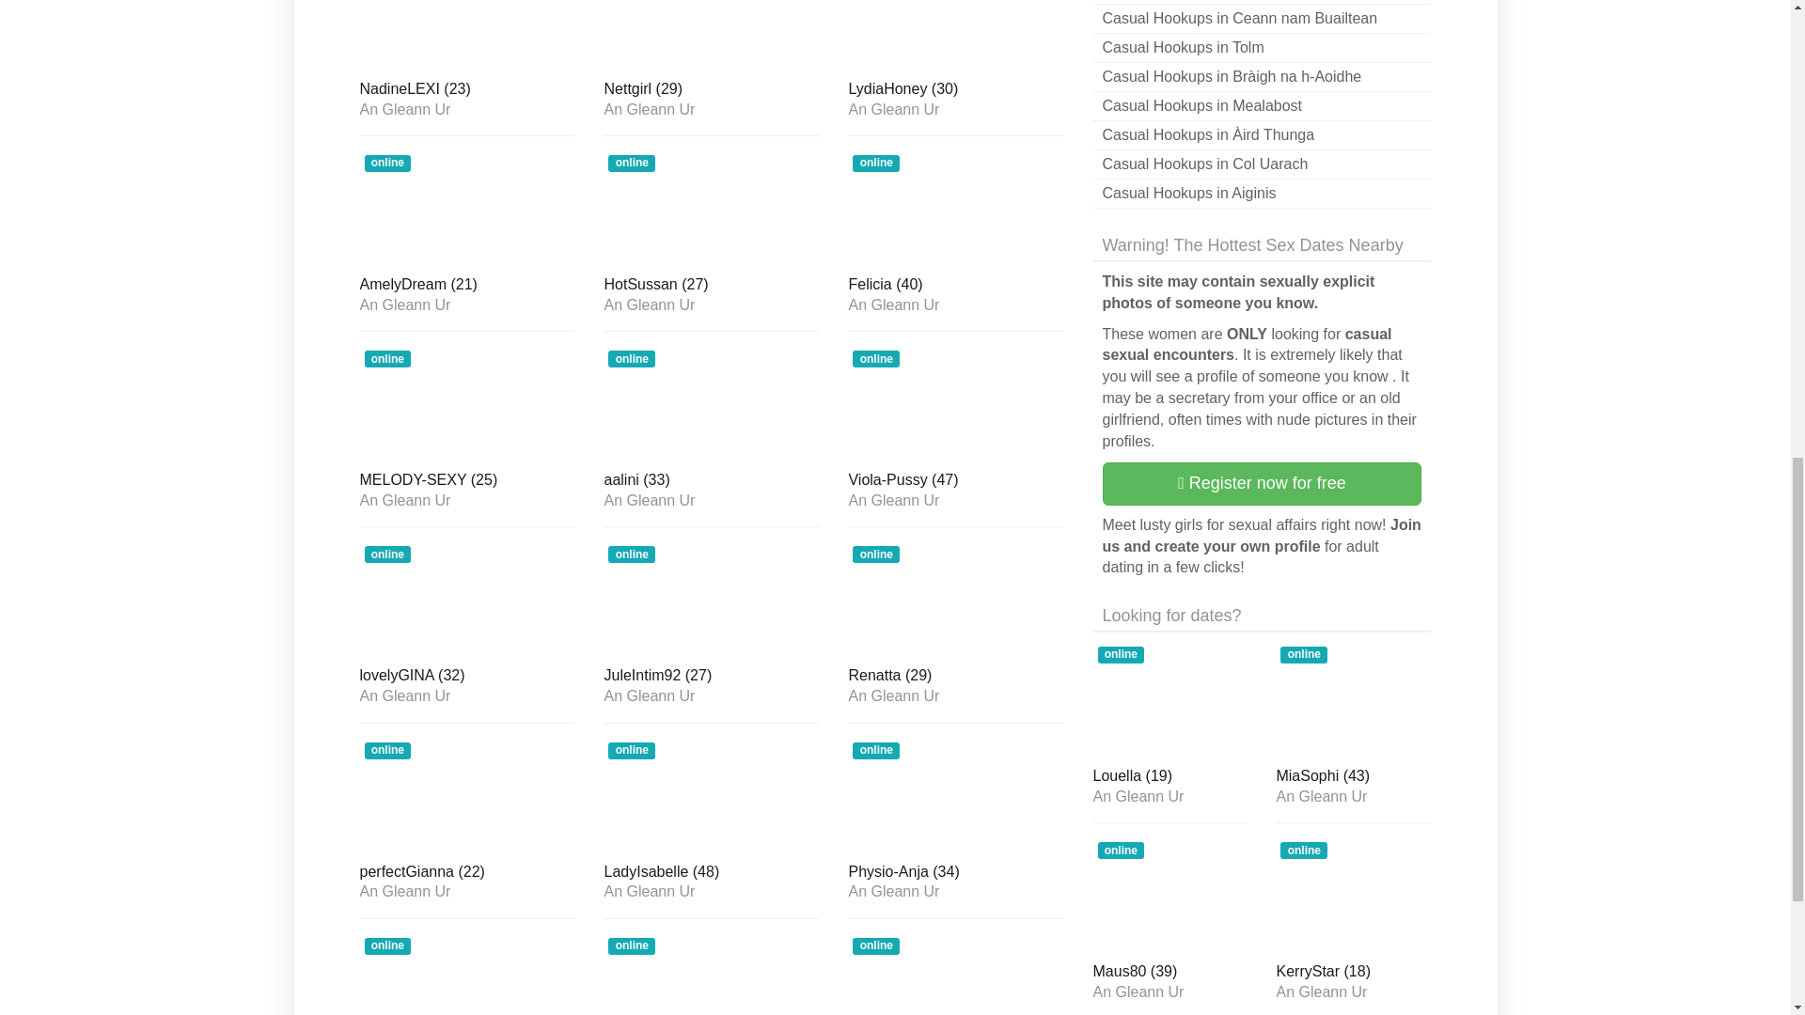 This screenshot has height=1015, width=1805. What do you see at coordinates (711, 286) in the screenshot?
I see `Date HotSussan now!` at bounding box center [711, 286].